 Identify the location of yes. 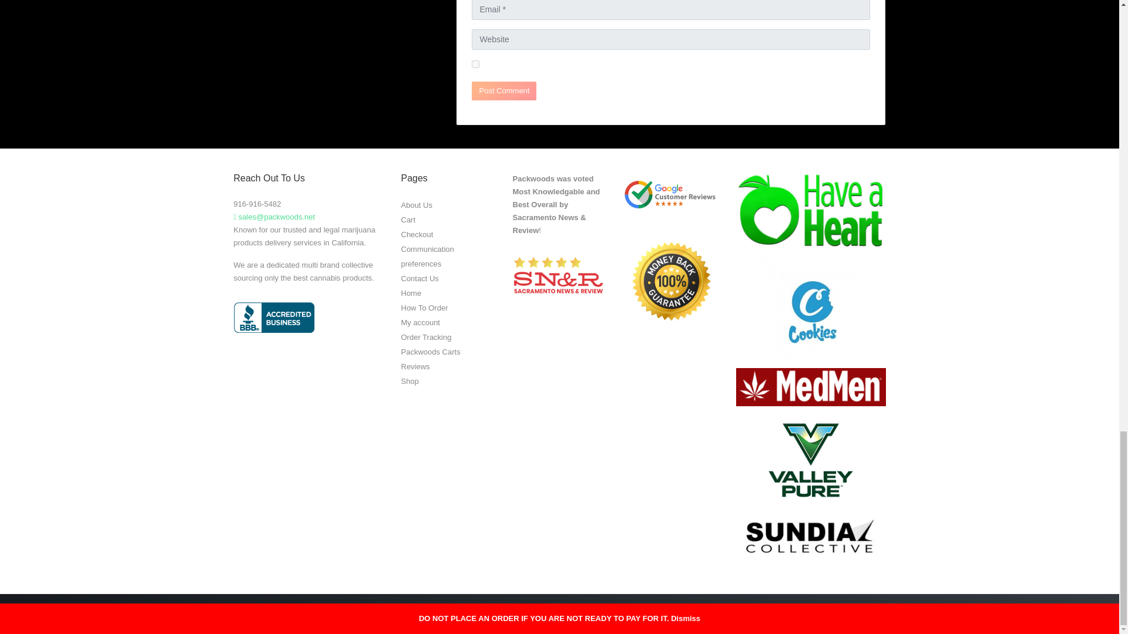
(475, 63).